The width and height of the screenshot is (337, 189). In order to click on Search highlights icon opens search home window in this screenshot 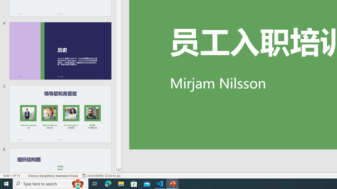, I will do `click(78, 184)`.